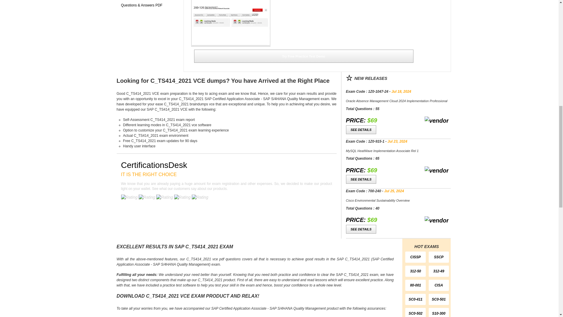  Describe the element at coordinates (304, 56) in the screenshot. I see `Try Free Practice Test Demo` at that location.